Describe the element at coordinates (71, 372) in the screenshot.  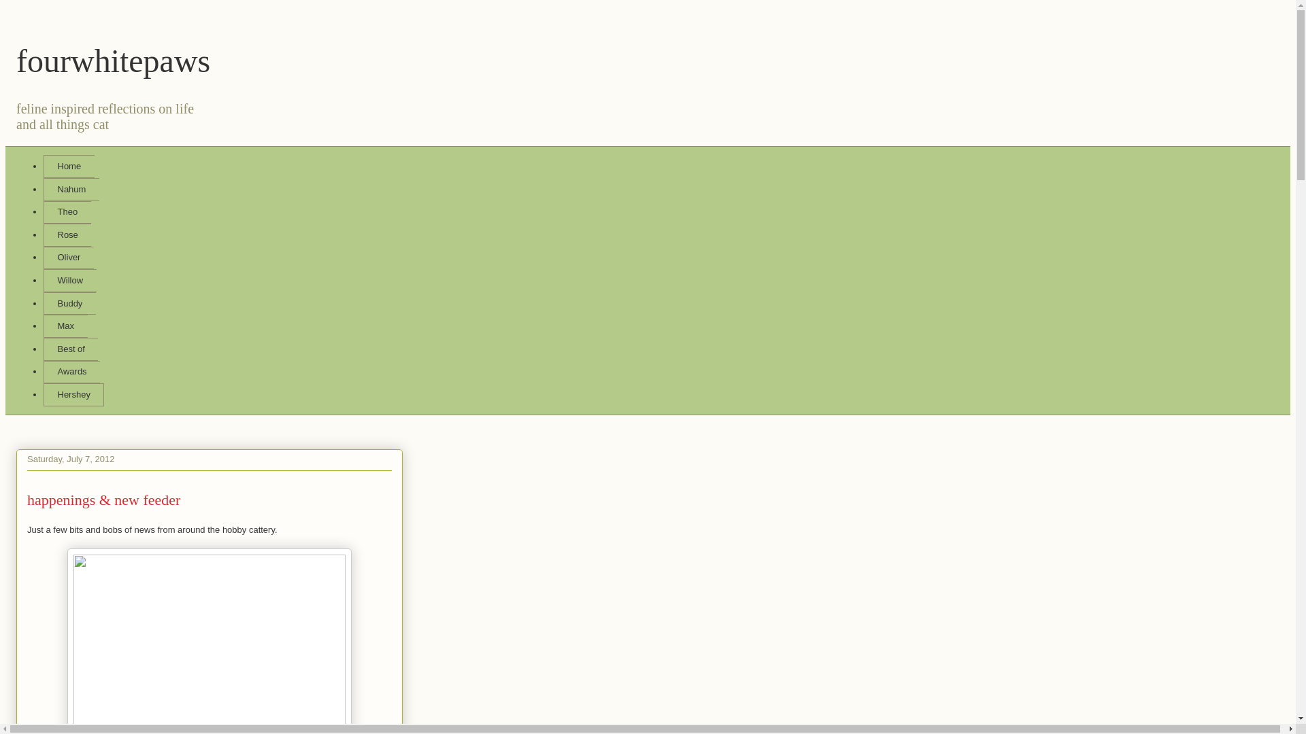
I see `Awards` at that location.